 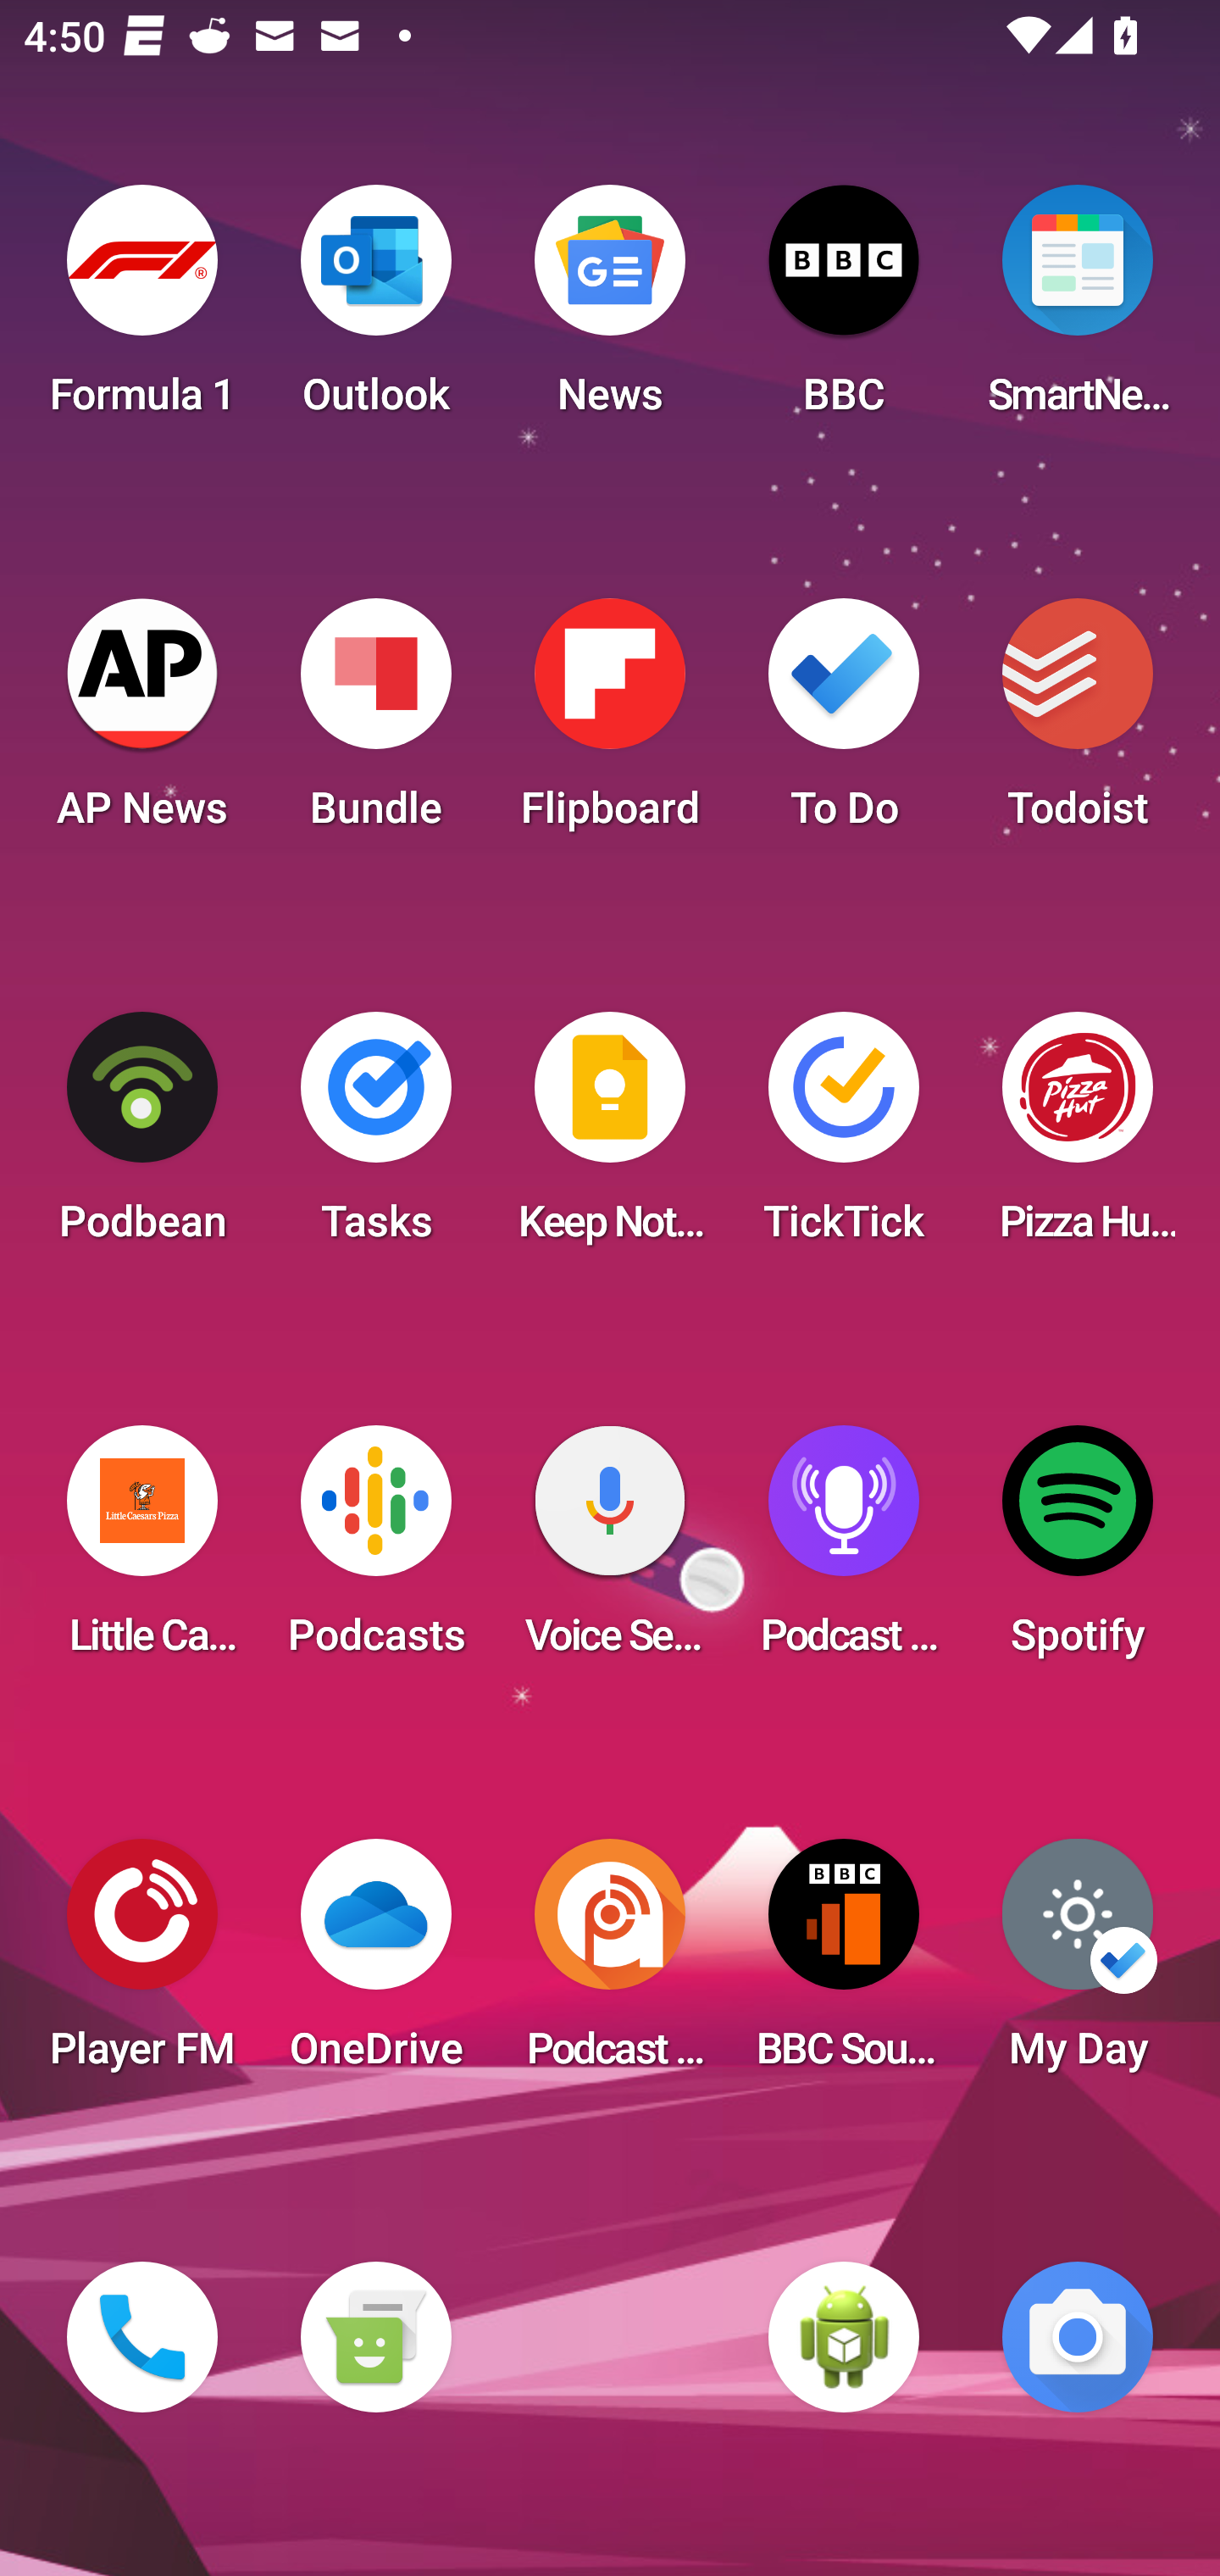 I want to click on Camera, so click(x=1078, y=2337).